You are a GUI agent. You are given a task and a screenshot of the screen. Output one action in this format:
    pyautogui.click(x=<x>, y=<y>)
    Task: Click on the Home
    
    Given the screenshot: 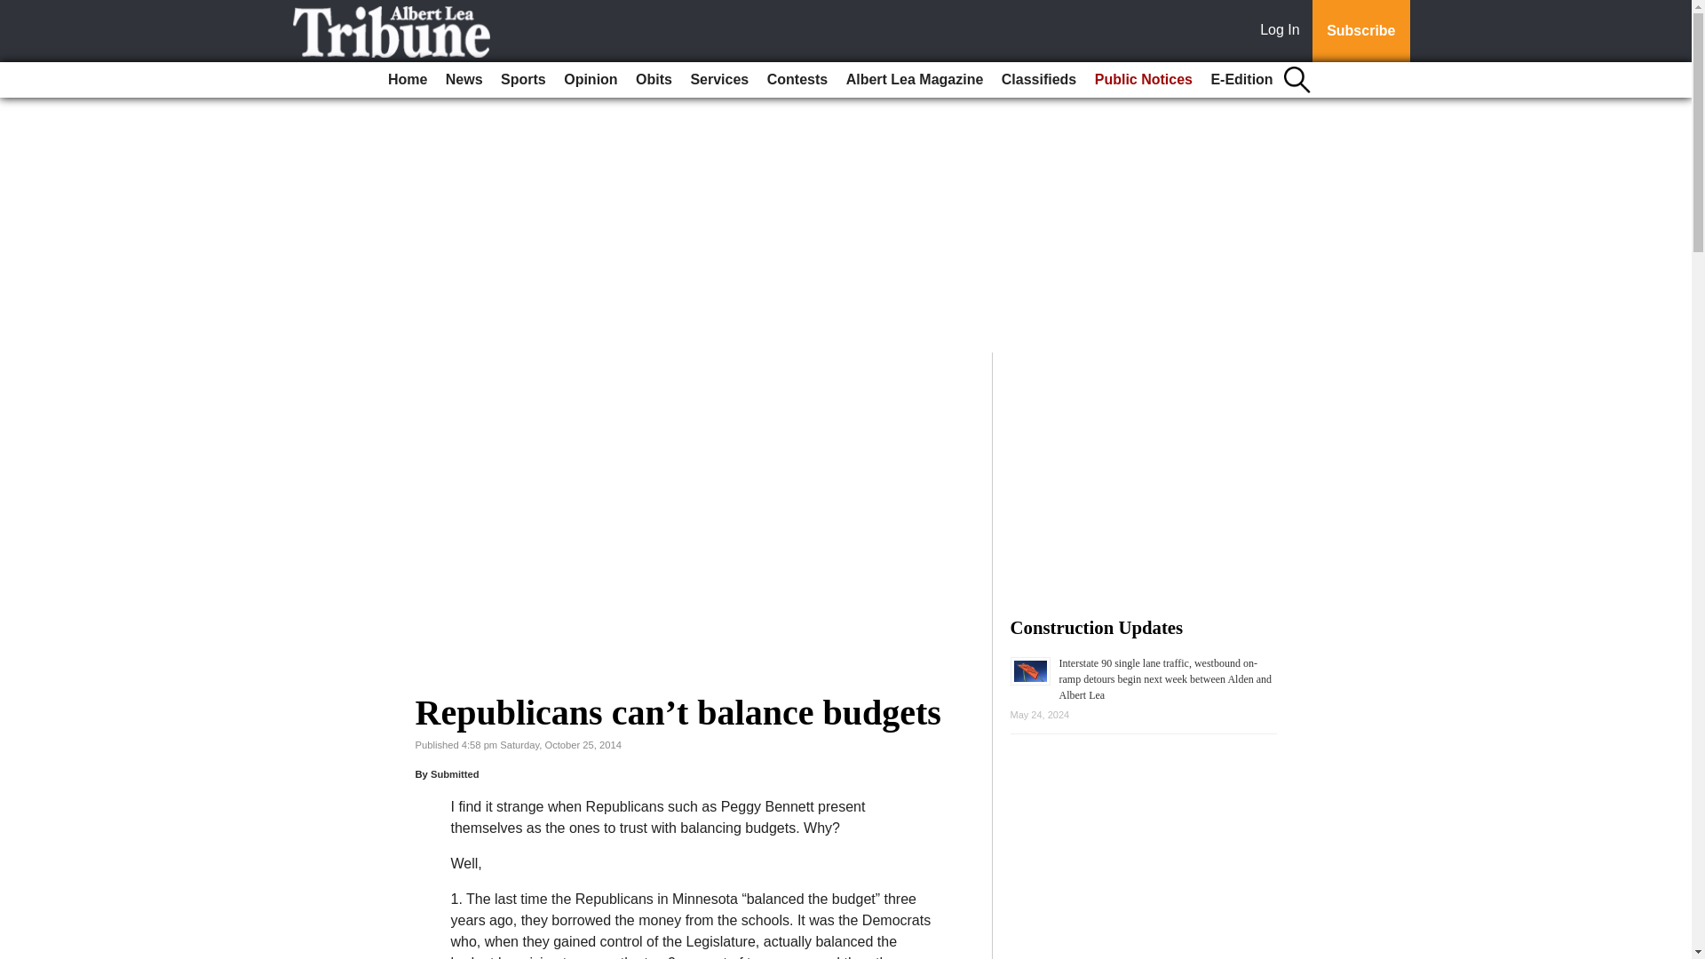 What is the action you would take?
    pyautogui.click(x=407, y=80)
    